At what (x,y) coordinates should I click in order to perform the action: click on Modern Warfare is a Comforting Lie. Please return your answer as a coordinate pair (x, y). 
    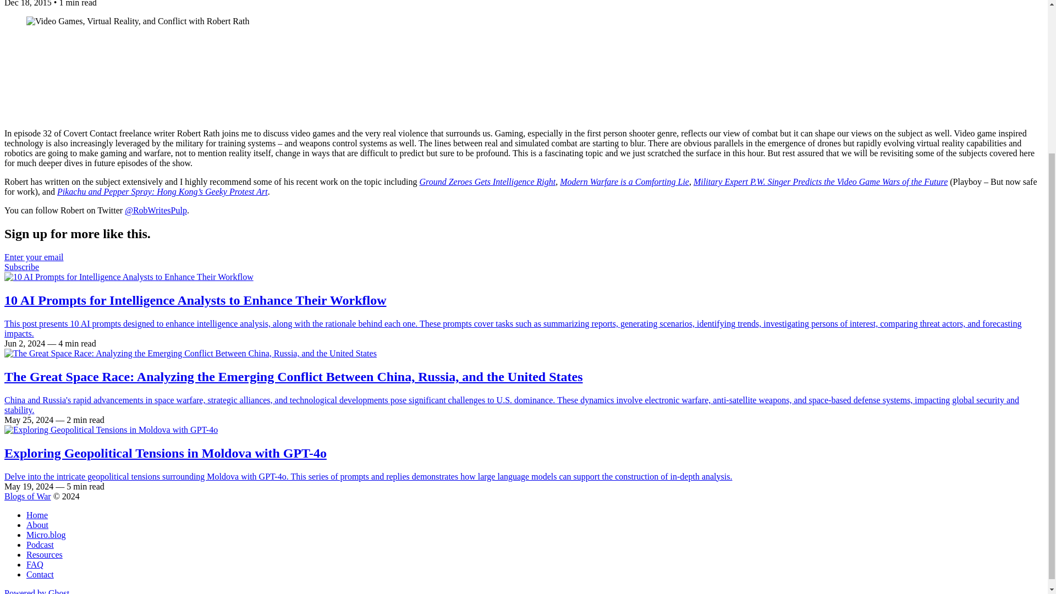
    Looking at the image, I should click on (624, 182).